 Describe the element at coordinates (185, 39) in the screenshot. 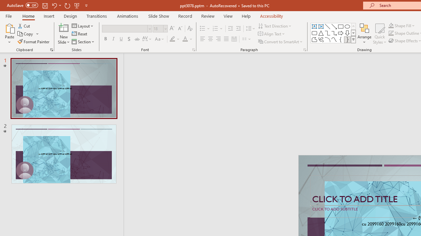

I see `Font Color Red` at that location.